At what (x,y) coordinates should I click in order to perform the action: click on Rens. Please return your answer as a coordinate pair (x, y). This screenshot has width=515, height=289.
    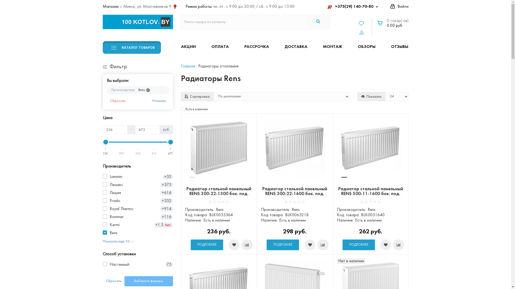
    Looking at the image, I should click on (143, 90).